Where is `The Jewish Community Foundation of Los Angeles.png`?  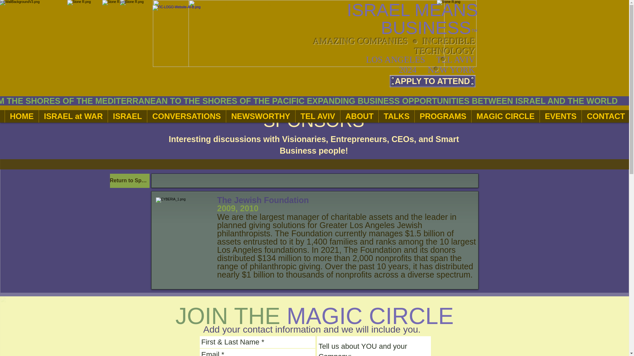 The Jewish Community Foundation of Los Angeles.png is located at coordinates (184, 224).